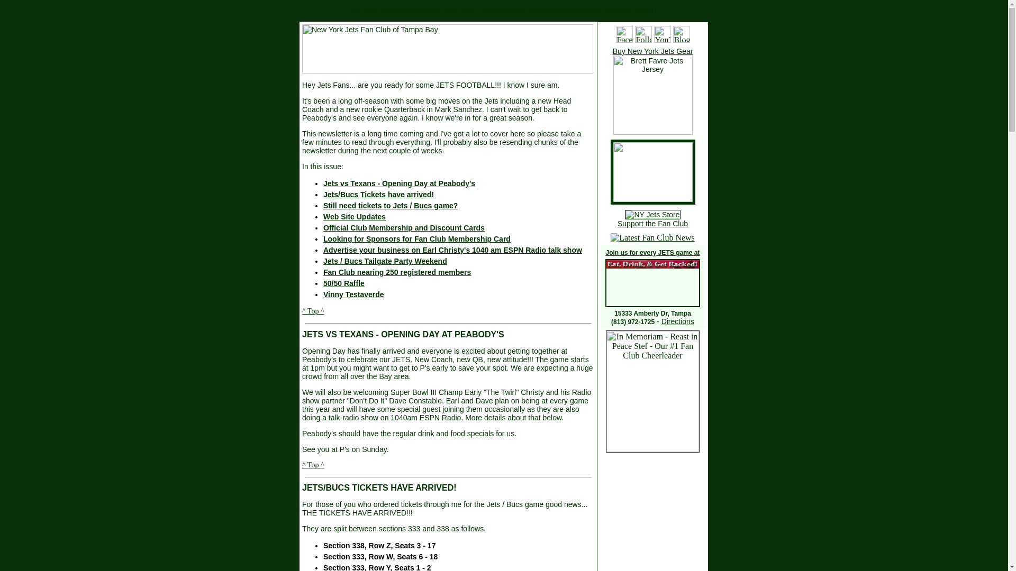 This screenshot has width=1016, height=571. What do you see at coordinates (355, 216) in the screenshot?
I see `Web Site Updates` at bounding box center [355, 216].